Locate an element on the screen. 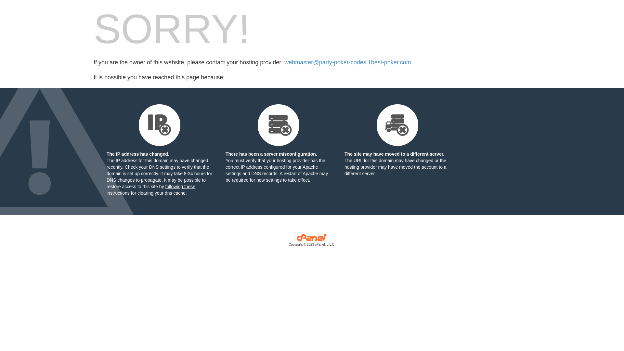 The width and height of the screenshot is (624, 351). webmaster@party-poker-codes.1best-poker.com is located at coordinates (348, 62).